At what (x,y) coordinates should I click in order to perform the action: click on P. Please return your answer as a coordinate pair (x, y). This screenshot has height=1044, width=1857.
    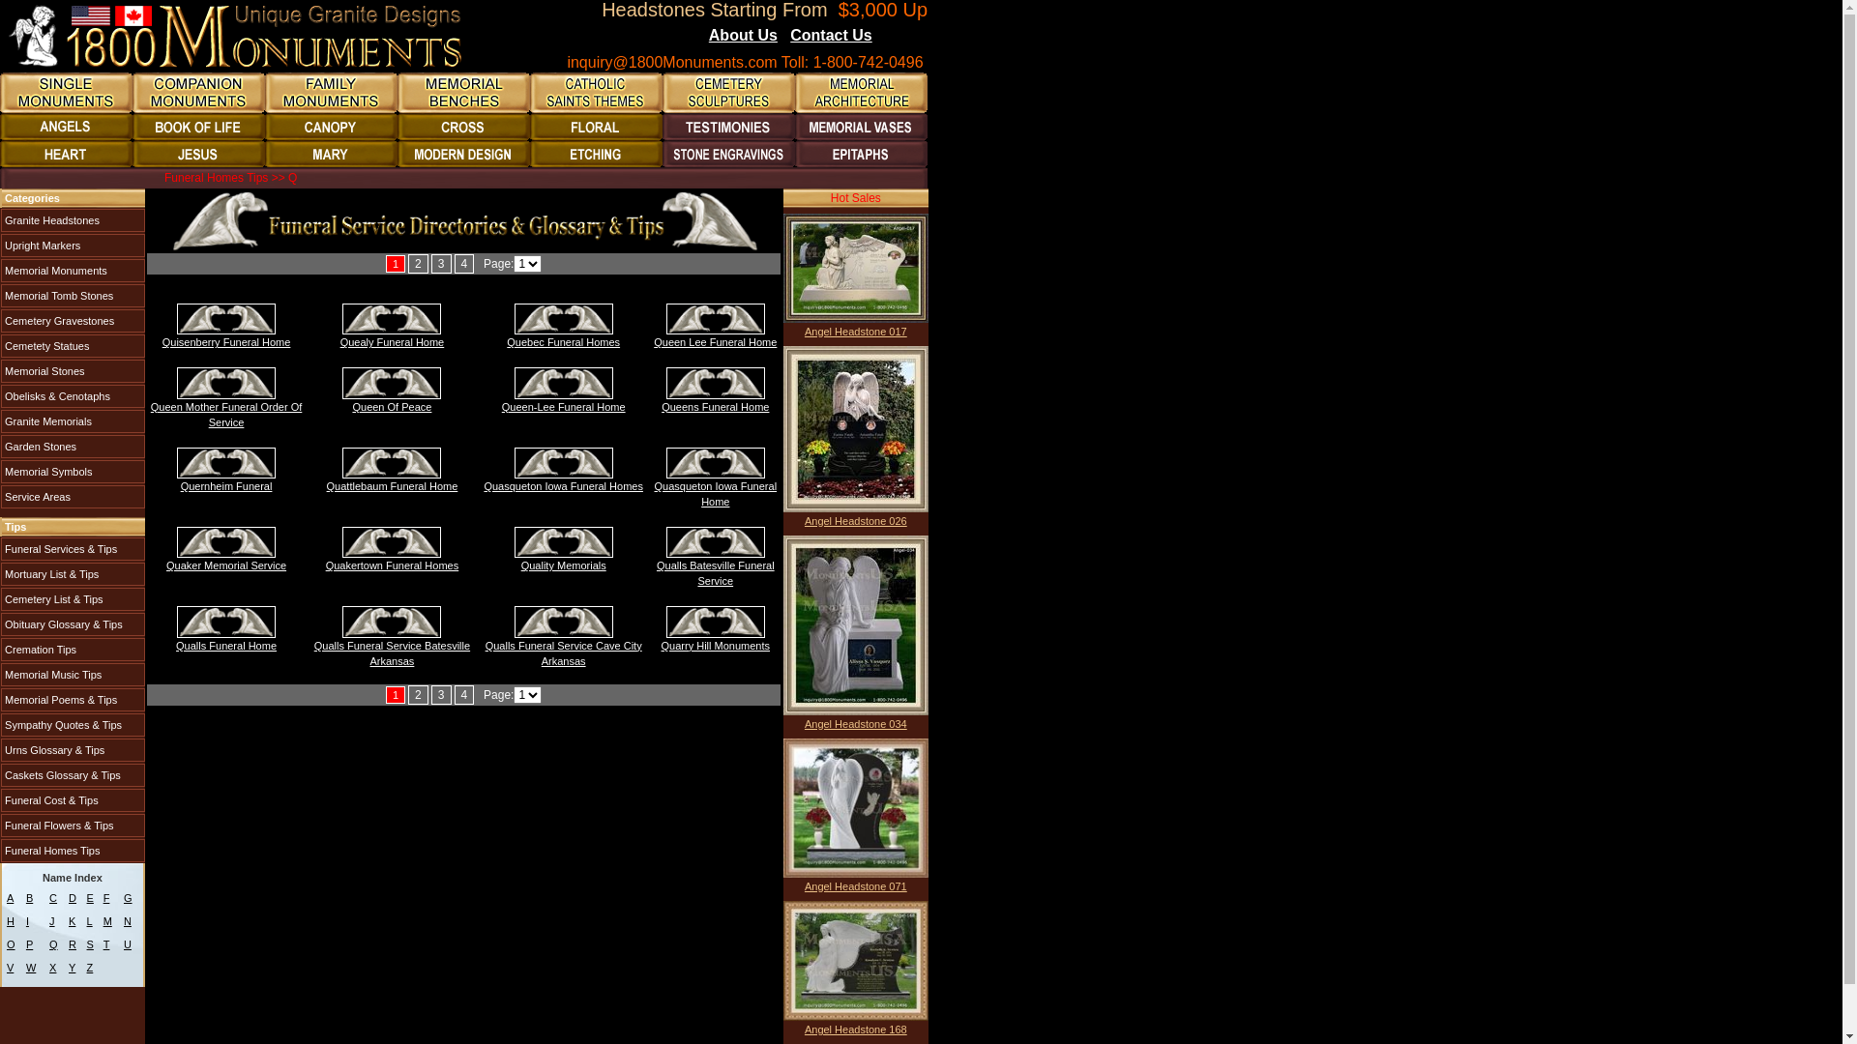
    Looking at the image, I should click on (29, 944).